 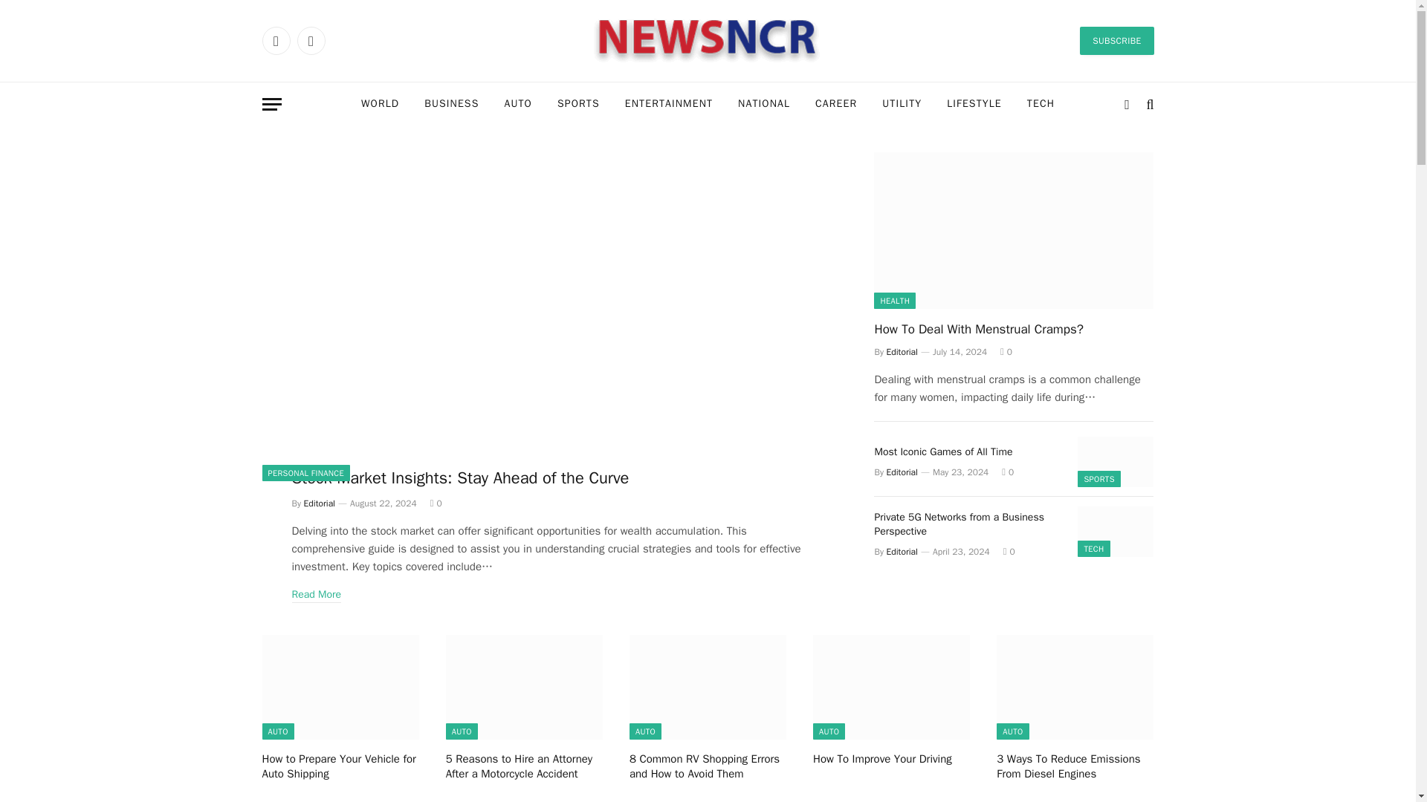 What do you see at coordinates (1116, 40) in the screenshot?
I see `SUBSCRIBE` at bounding box center [1116, 40].